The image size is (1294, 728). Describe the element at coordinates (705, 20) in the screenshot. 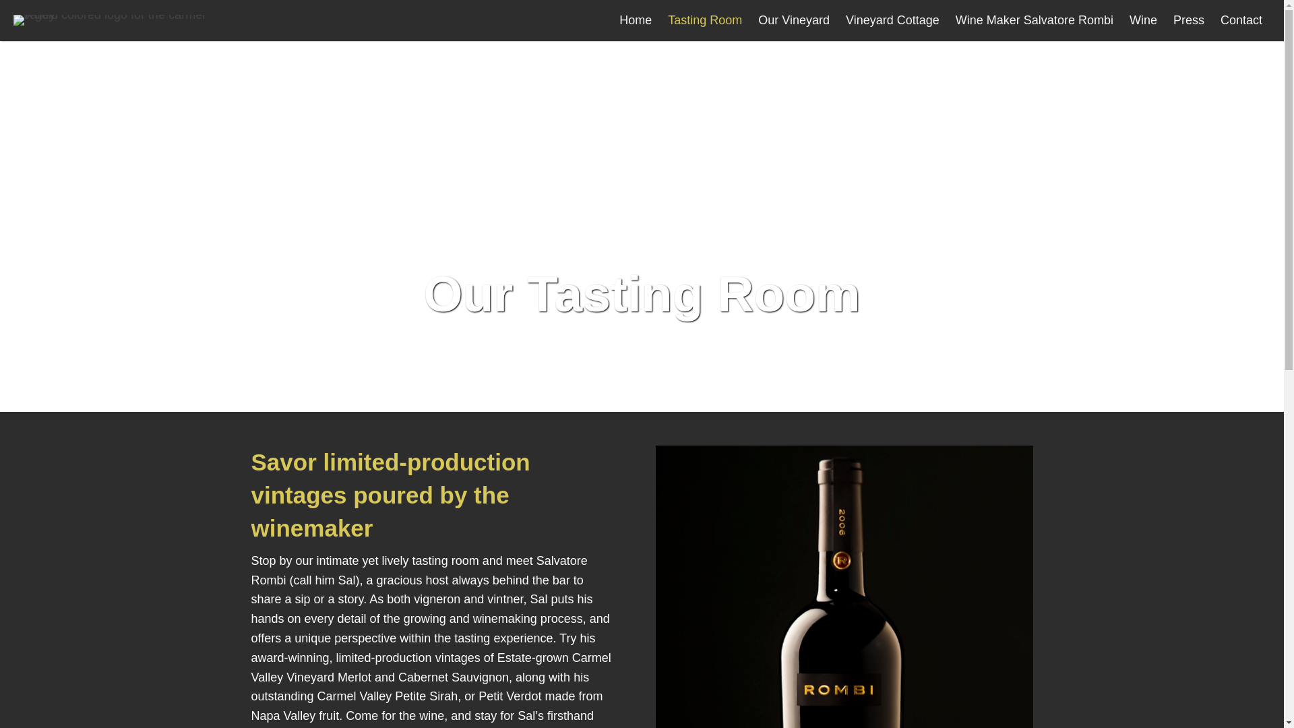

I see `Tasting Room` at that location.